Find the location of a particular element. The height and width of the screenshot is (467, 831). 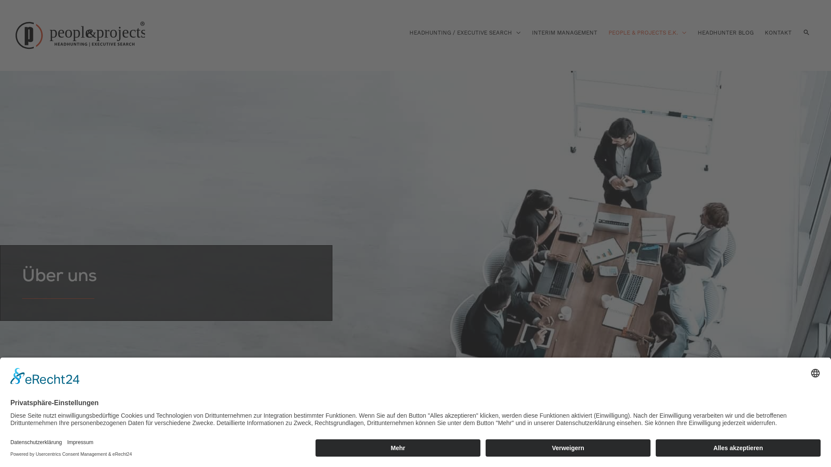

SUCHE is located at coordinates (807, 33).